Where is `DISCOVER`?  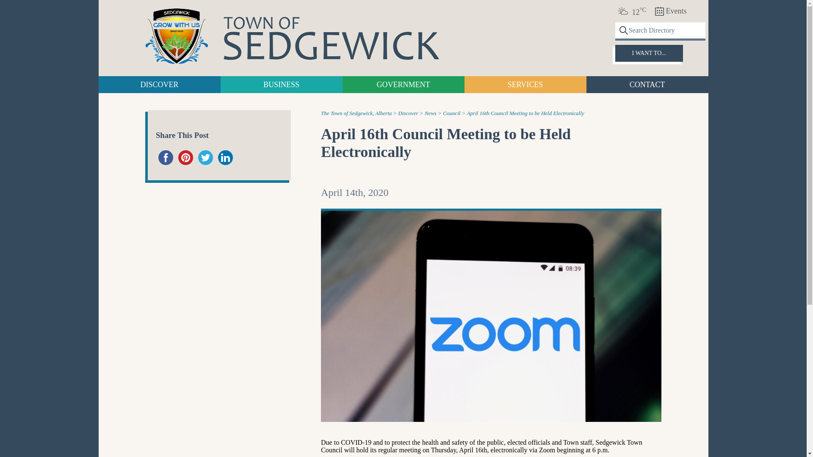
DISCOVER is located at coordinates (159, 85).